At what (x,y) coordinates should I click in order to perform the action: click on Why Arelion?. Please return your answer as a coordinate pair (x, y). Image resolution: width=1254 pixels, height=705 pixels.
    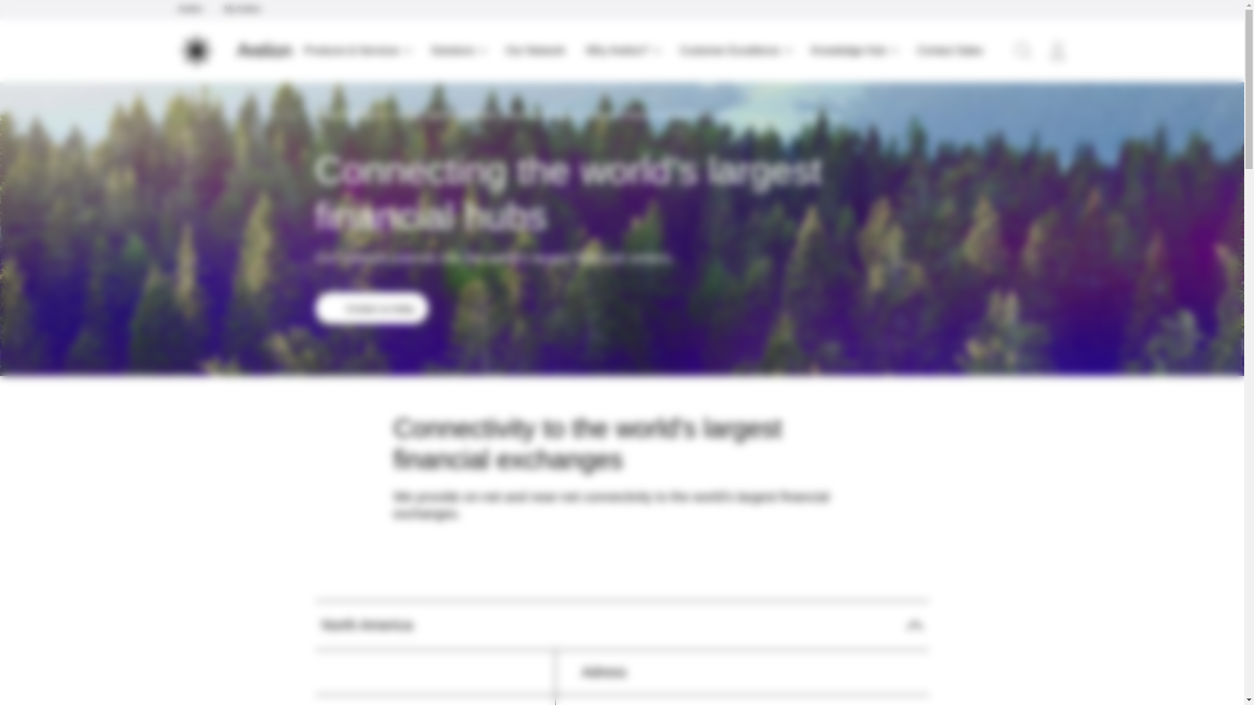
    Looking at the image, I should click on (617, 51).